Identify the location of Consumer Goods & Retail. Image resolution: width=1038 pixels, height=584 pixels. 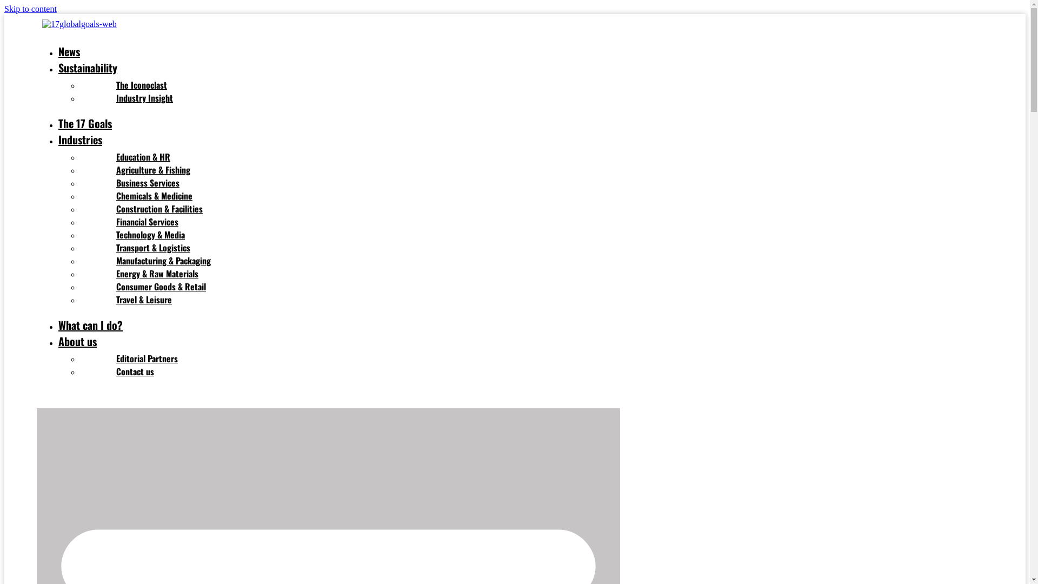
(161, 287).